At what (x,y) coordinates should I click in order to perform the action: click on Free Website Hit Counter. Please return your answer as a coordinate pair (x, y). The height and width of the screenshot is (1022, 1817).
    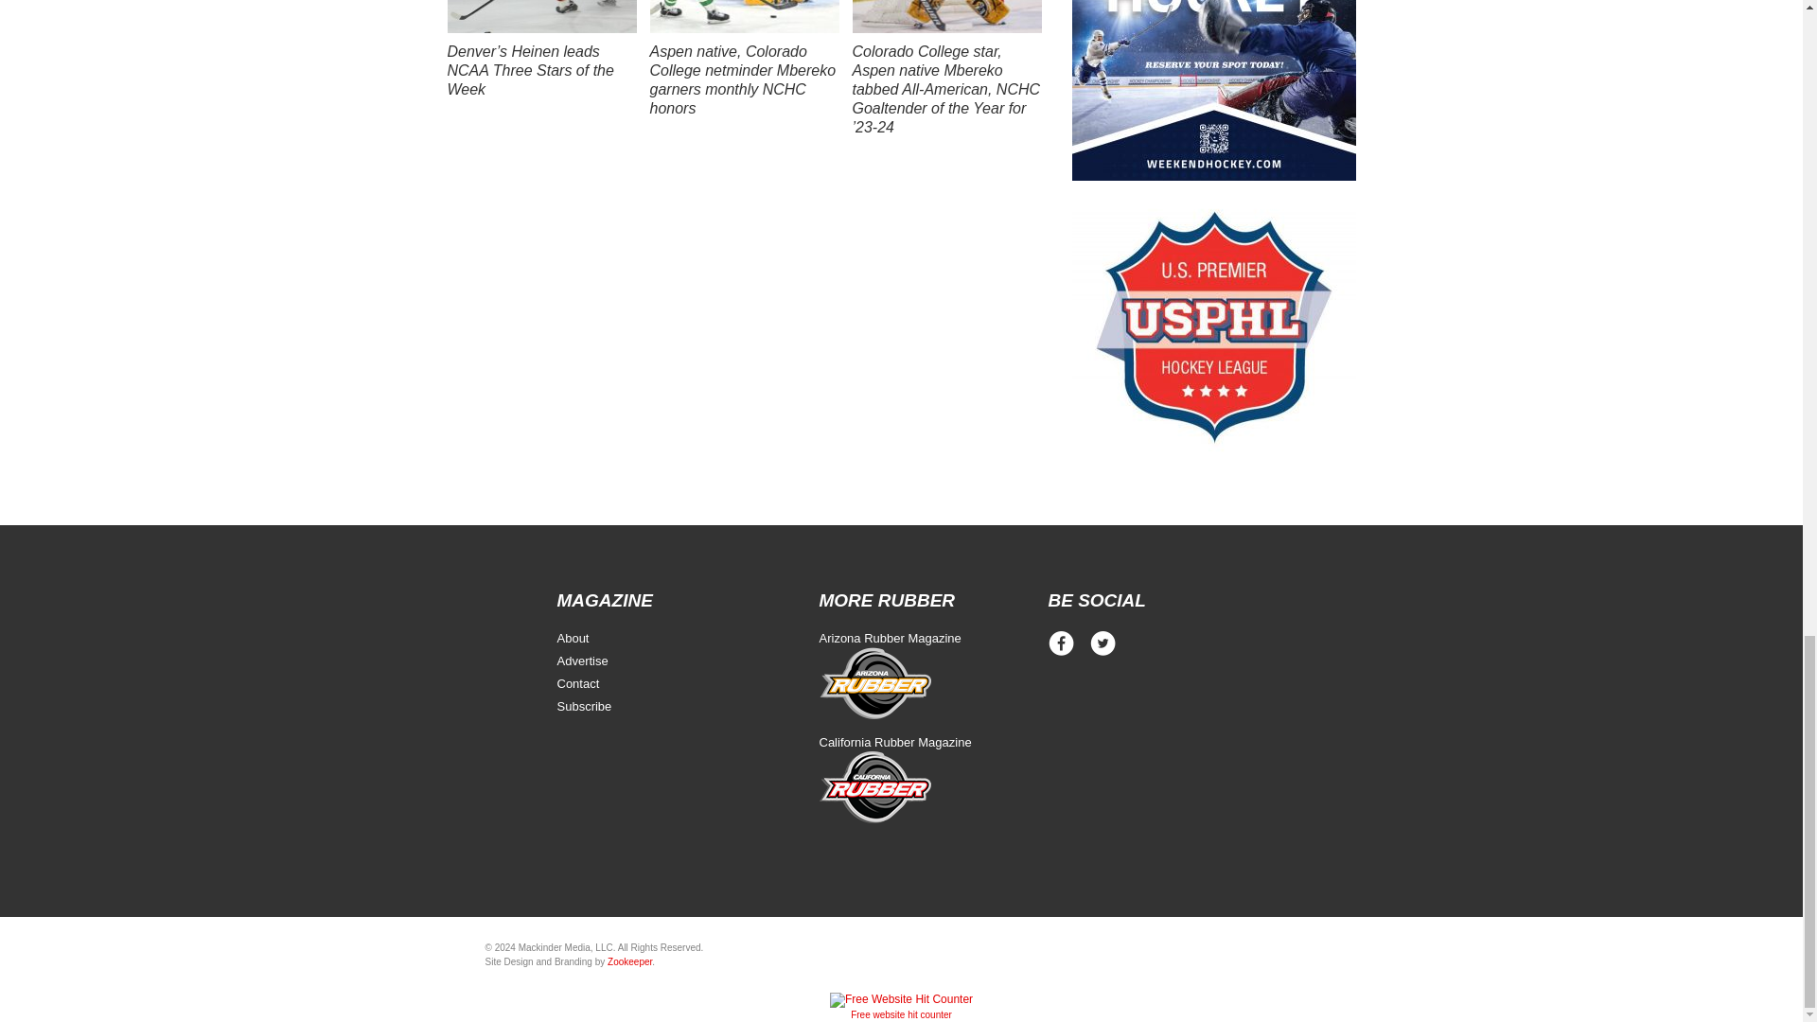
    Looking at the image, I should click on (901, 1014).